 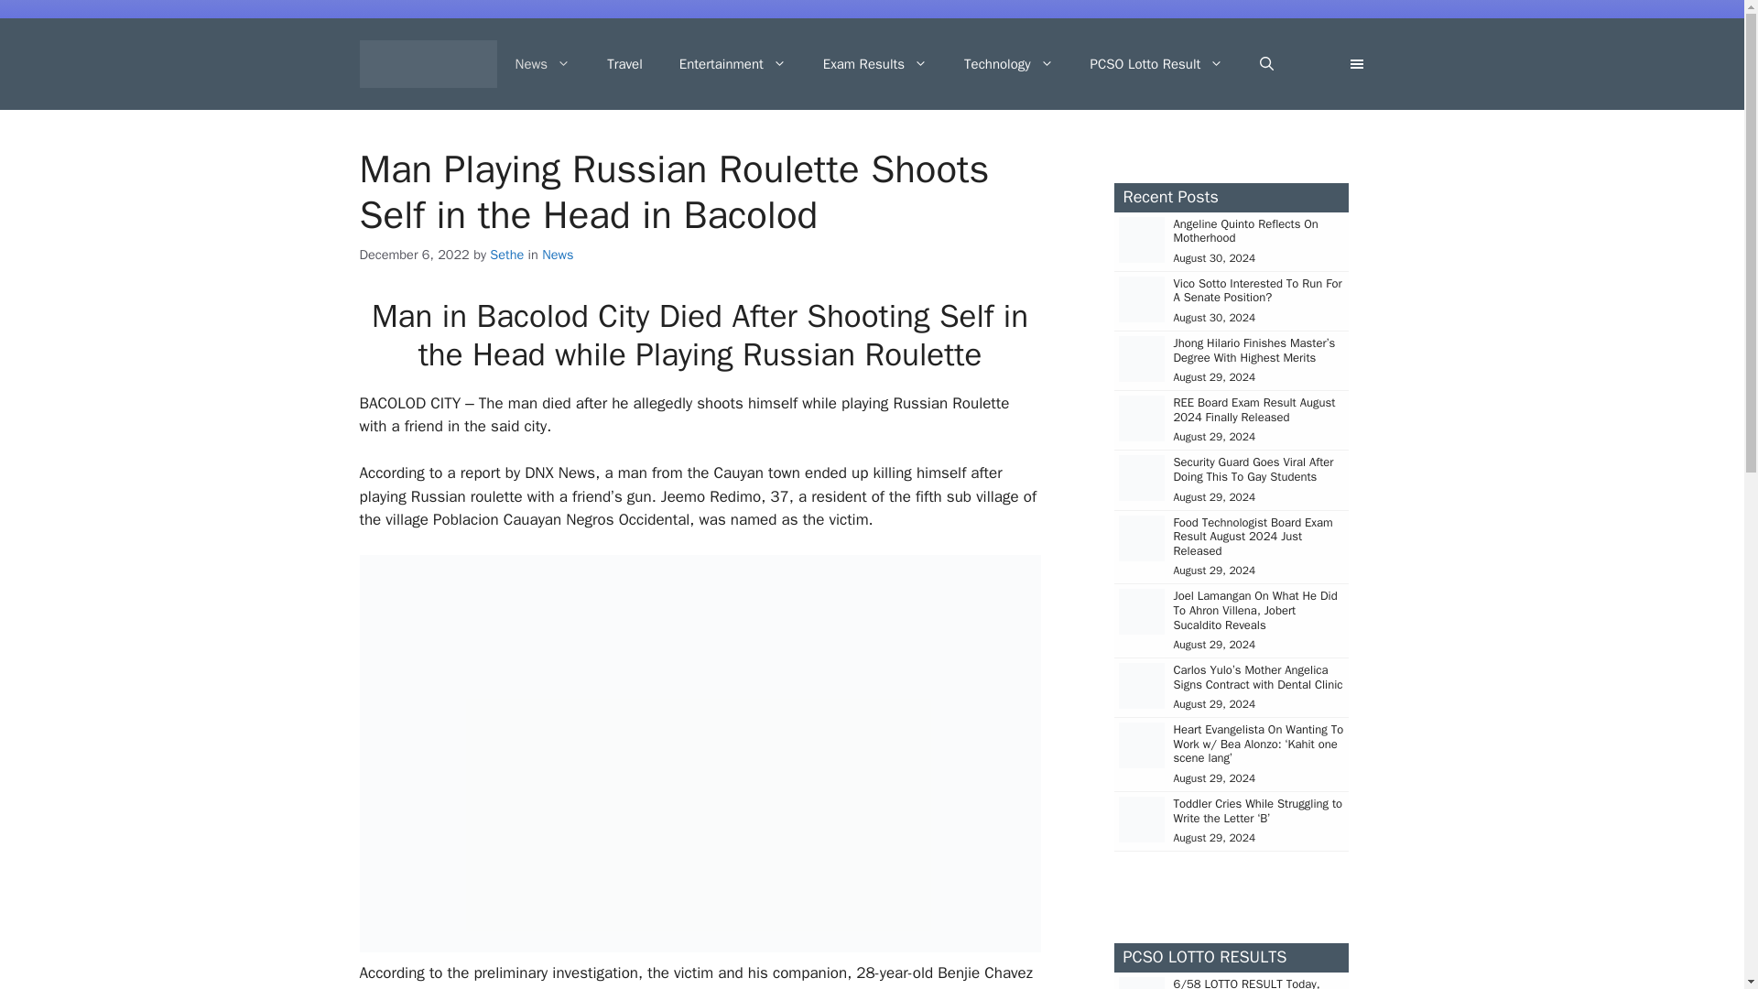 What do you see at coordinates (542, 64) in the screenshot?
I see `News` at bounding box center [542, 64].